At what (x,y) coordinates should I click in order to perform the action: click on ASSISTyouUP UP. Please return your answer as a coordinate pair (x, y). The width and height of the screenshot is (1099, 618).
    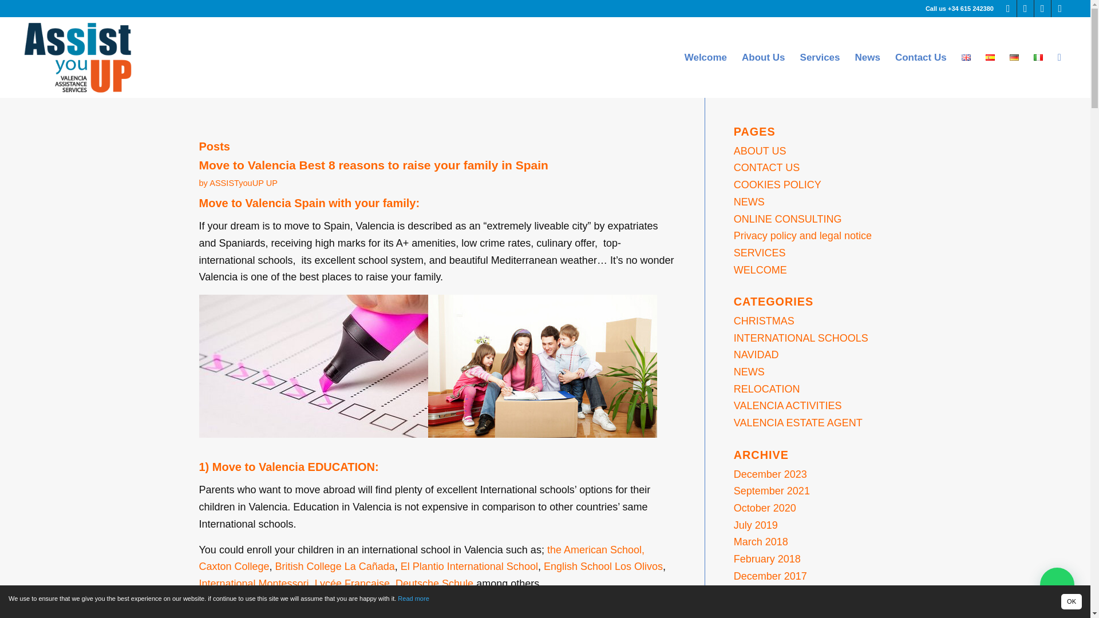
    Looking at the image, I should click on (244, 183).